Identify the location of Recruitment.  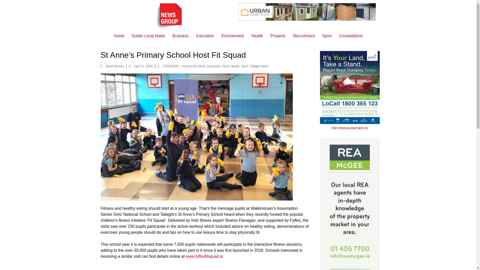
(303, 36).